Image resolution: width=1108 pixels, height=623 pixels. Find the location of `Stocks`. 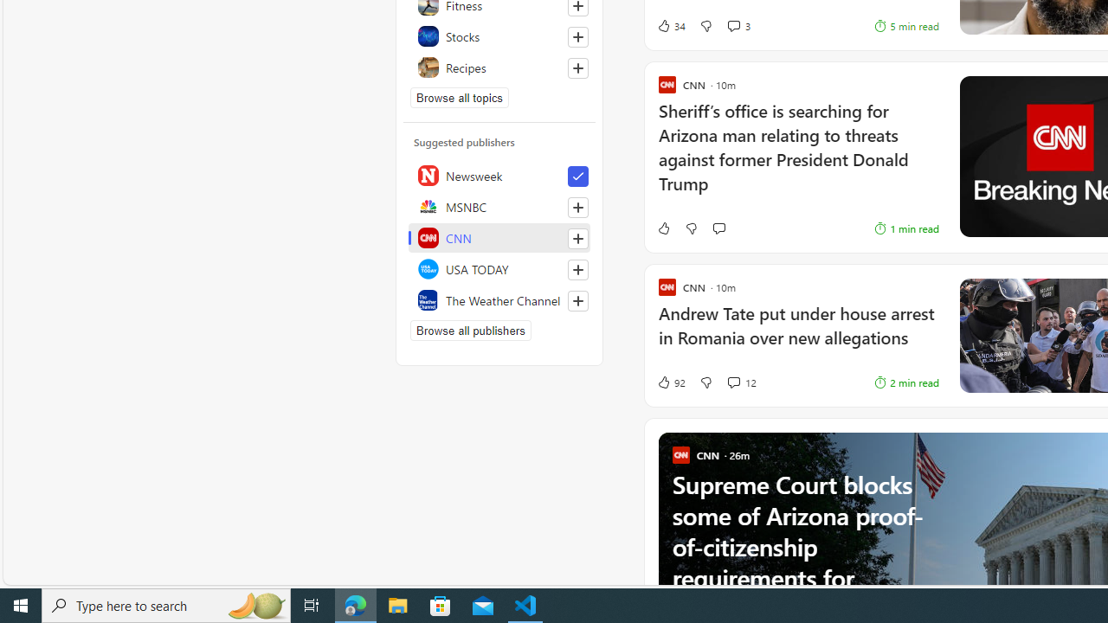

Stocks is located at coordinates (499, 36).